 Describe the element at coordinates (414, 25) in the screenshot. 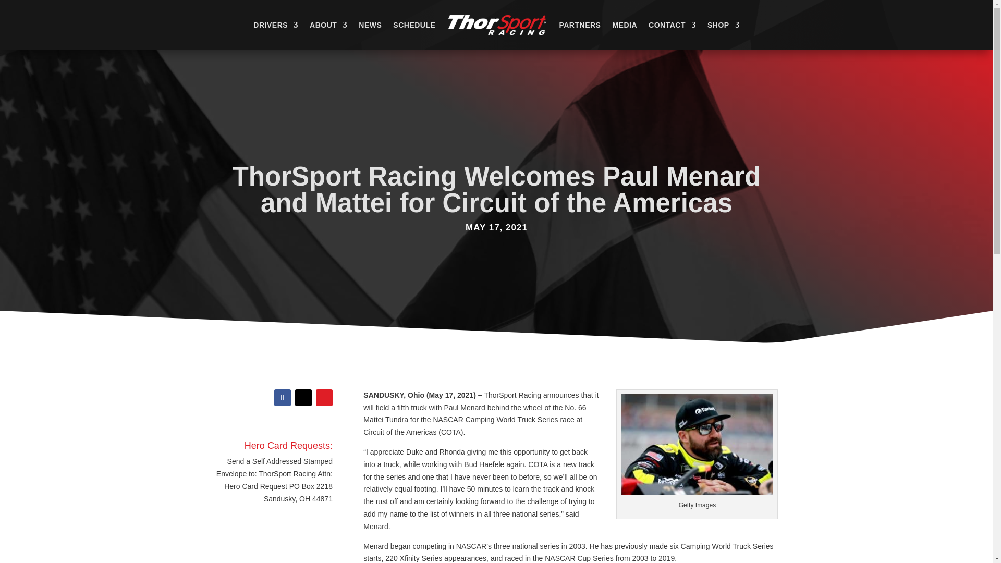

I see `SCHEDULE` at that location.